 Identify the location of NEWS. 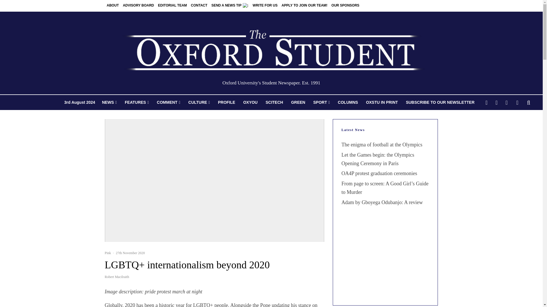
(109, 102).